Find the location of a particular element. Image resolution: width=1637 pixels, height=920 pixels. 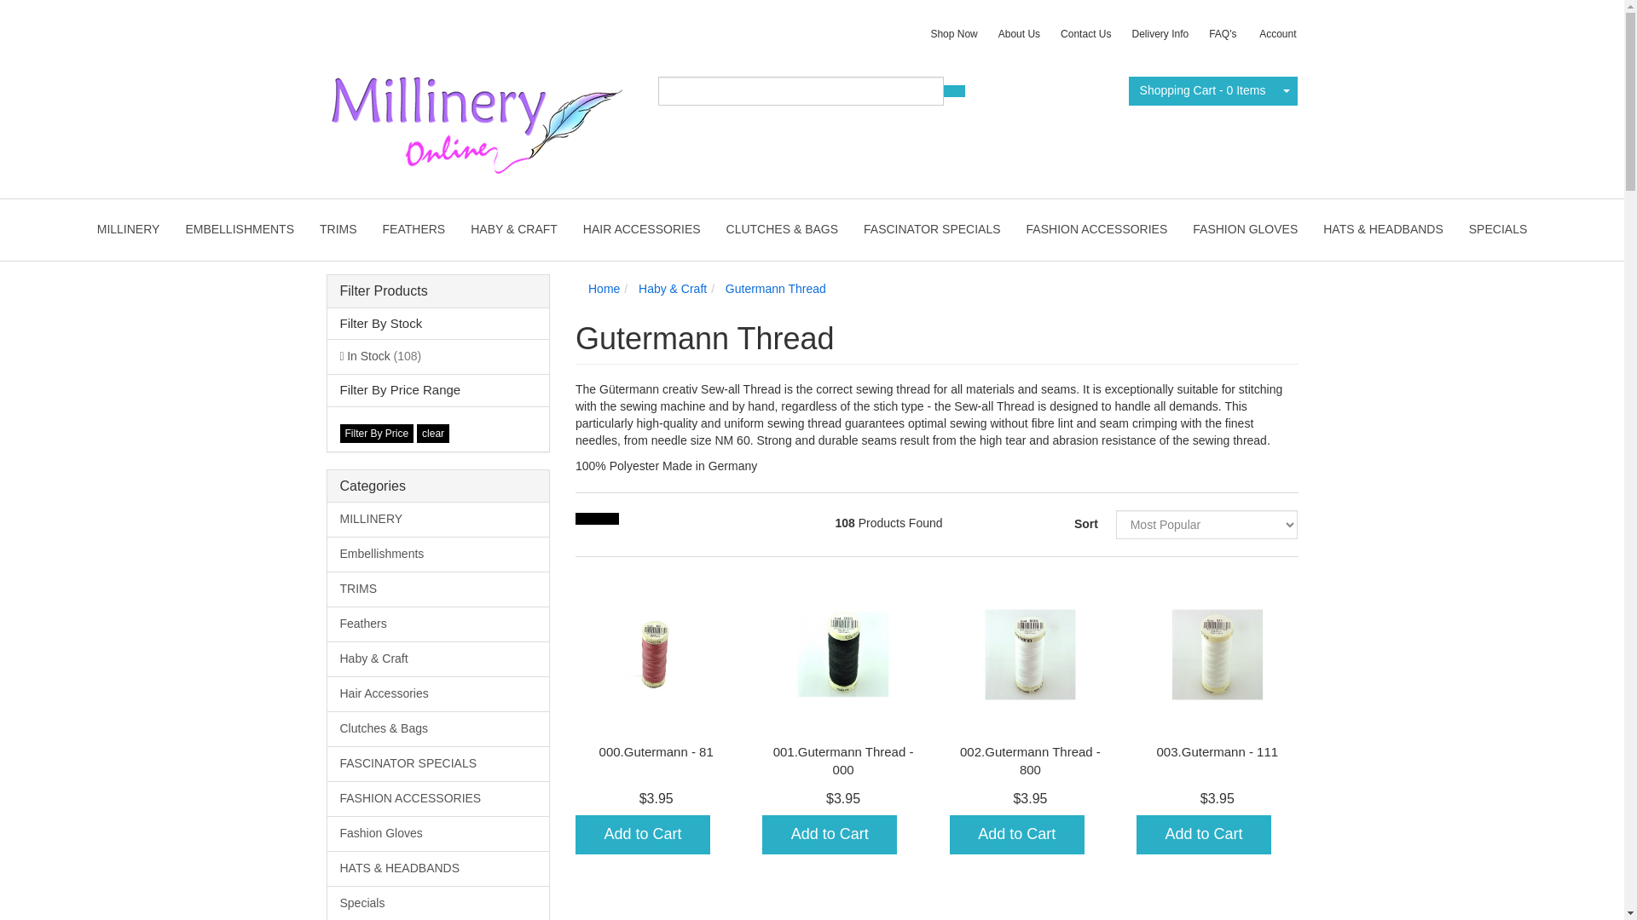

Add to Cart is located at coordinates (1204, 835).